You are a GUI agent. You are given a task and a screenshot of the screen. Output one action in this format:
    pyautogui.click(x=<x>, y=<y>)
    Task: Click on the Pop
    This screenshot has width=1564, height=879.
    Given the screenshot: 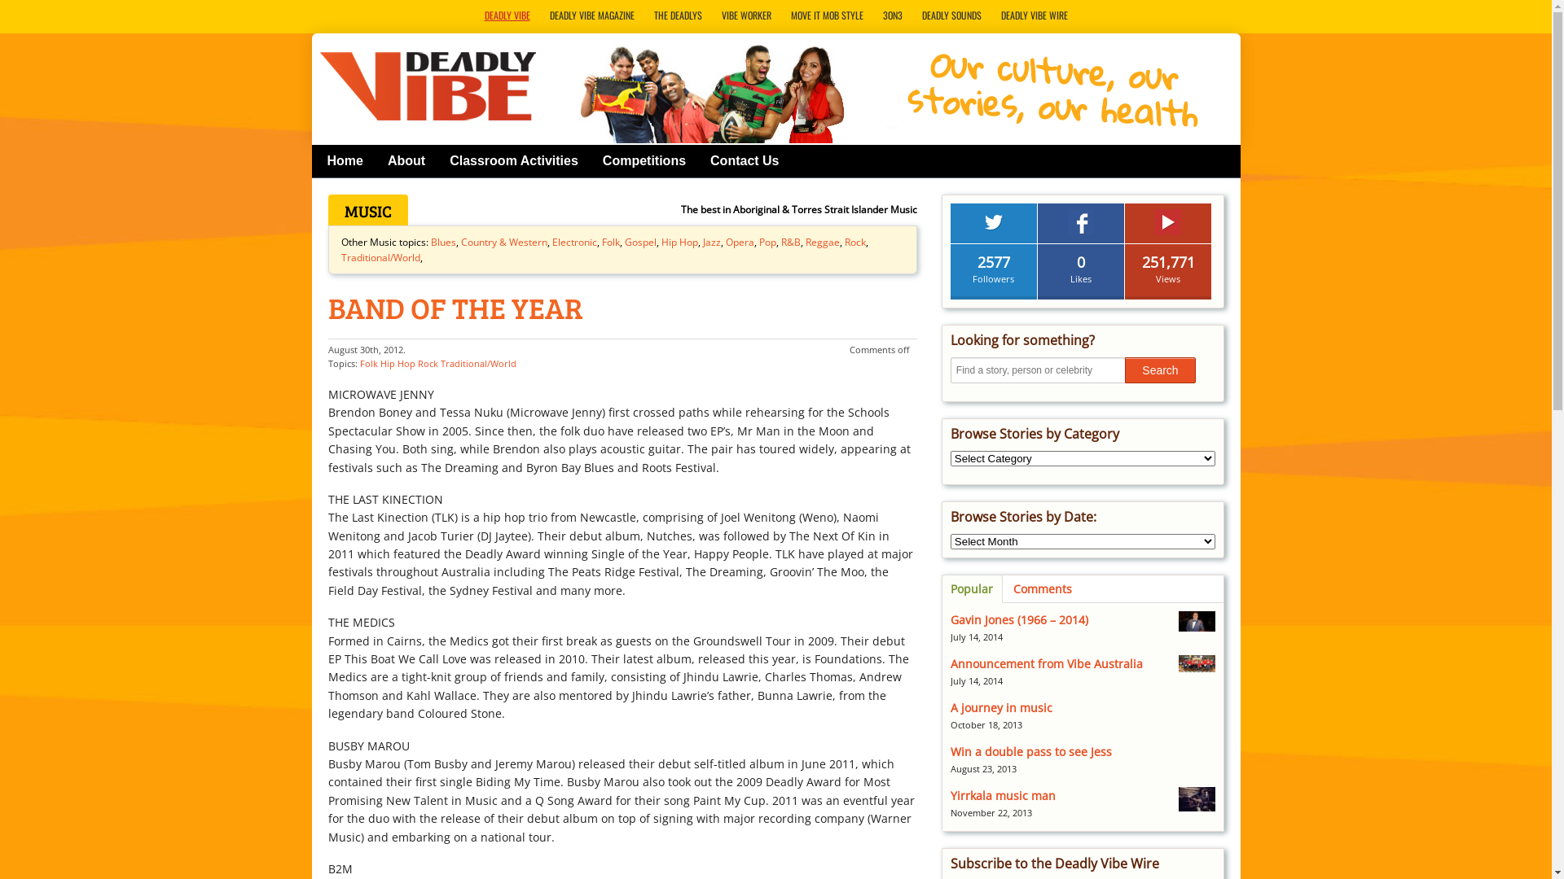 What is the action you would take?
    pyautogui.click(x=767, y=243)
    